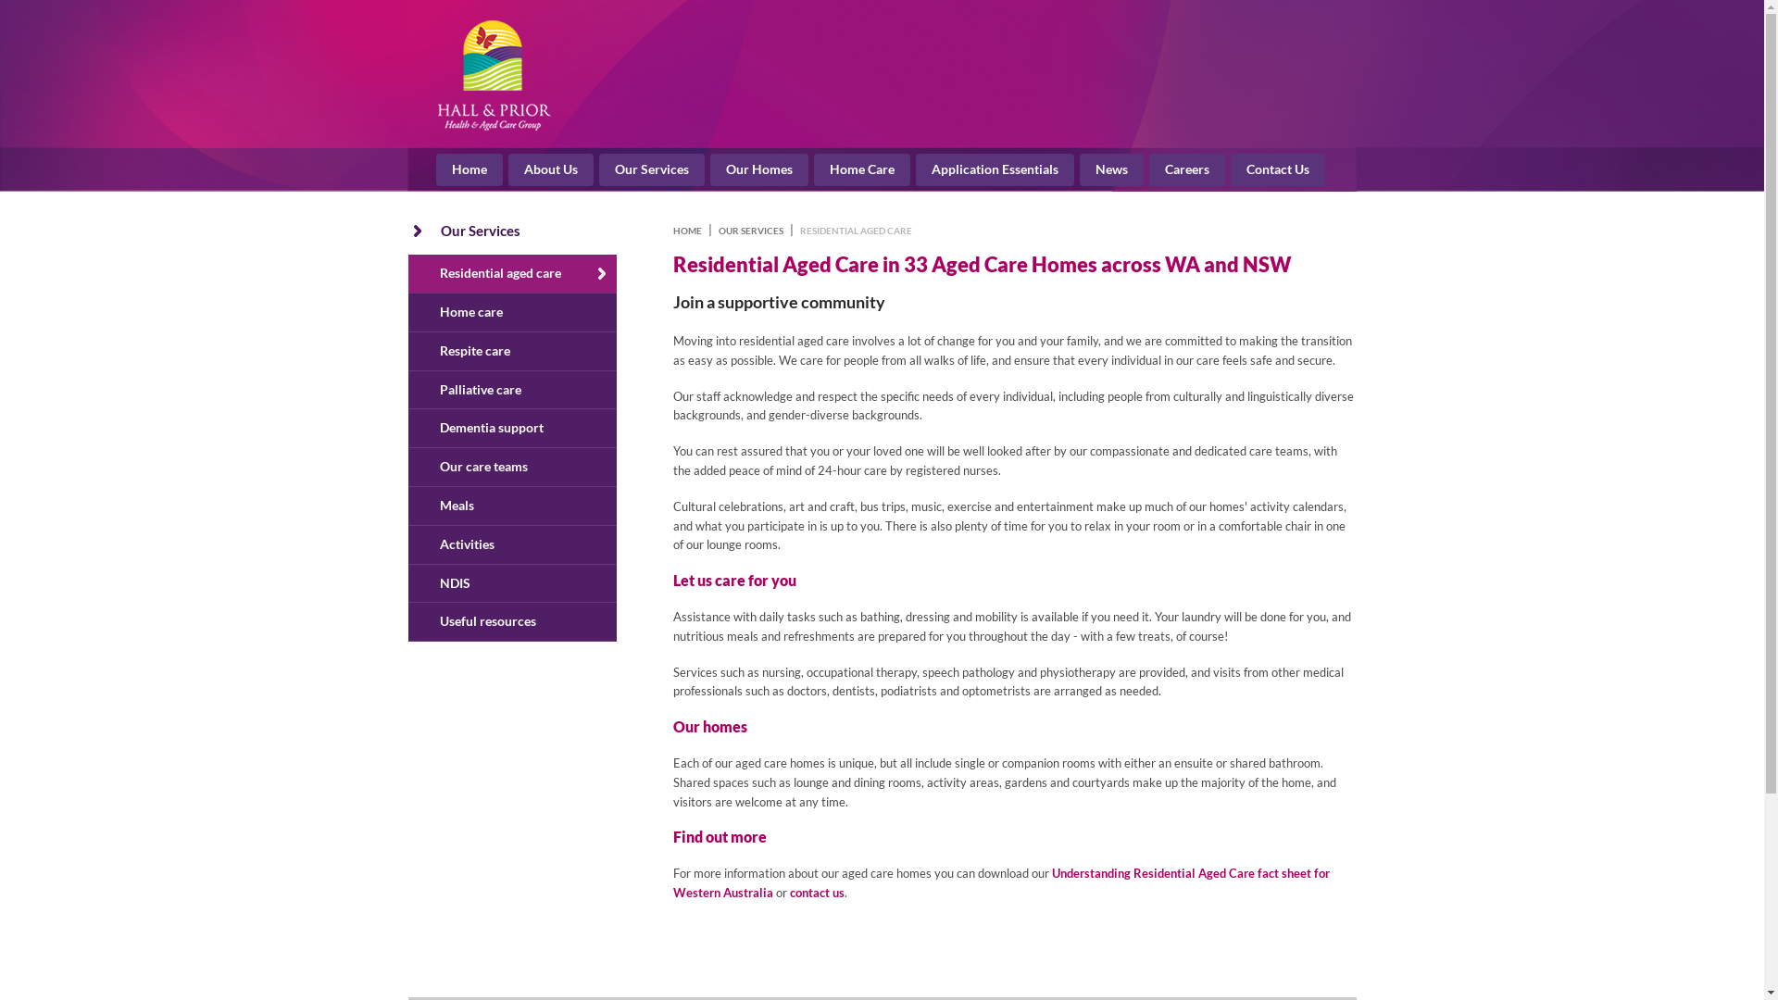  I want to click on Useful resources, so click(511, 622).